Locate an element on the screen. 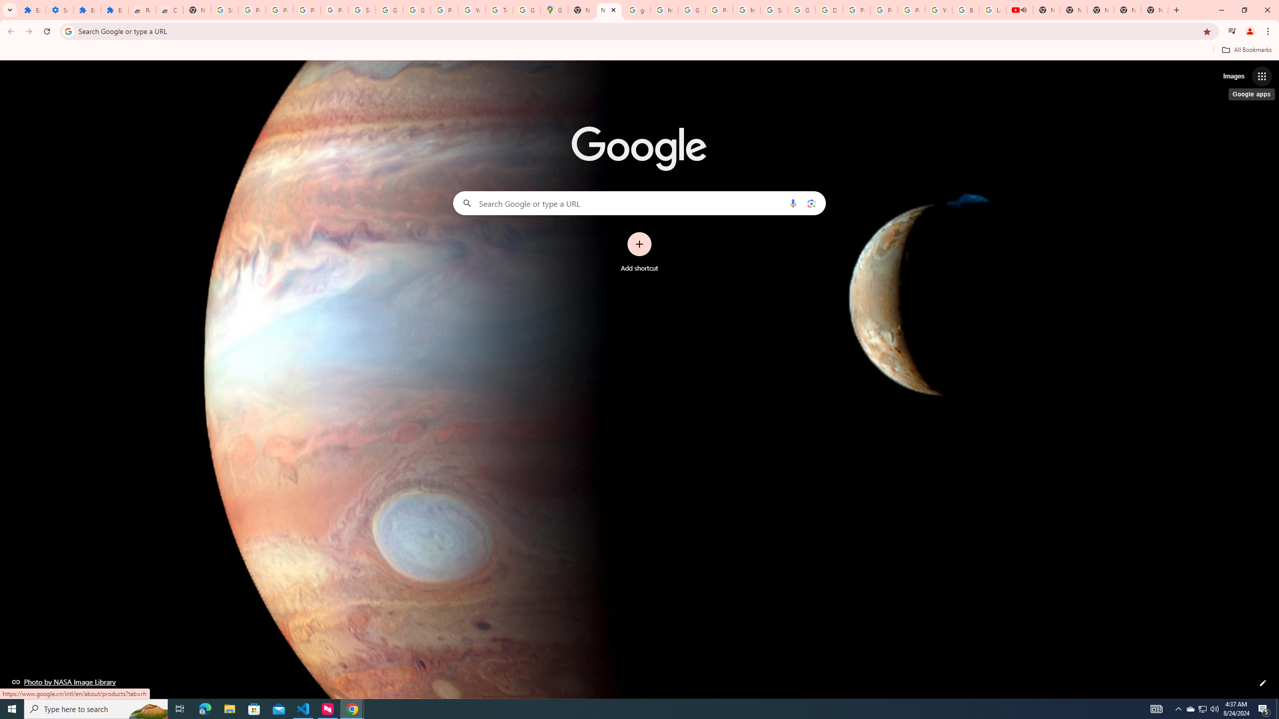 The width and height of the screenshot is (1279, 719). Add shortcut is located at coordinates (639, 252).